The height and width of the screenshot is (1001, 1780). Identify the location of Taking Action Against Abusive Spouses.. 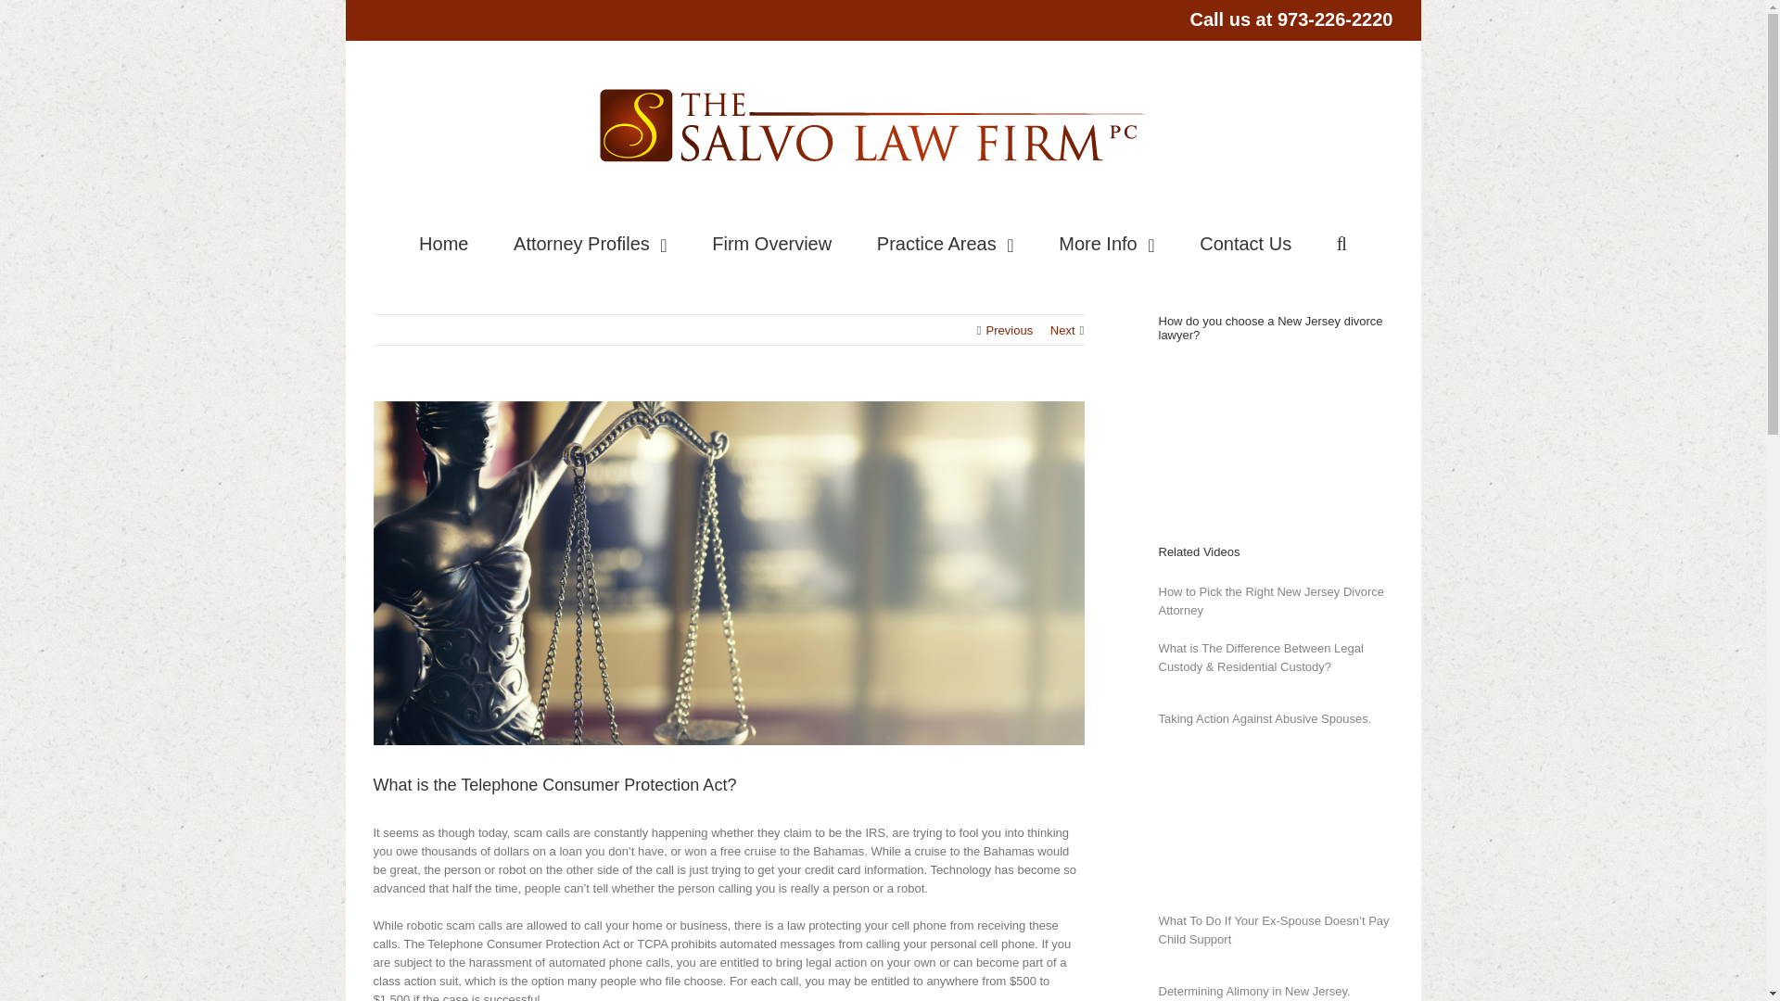
(1271, 812).